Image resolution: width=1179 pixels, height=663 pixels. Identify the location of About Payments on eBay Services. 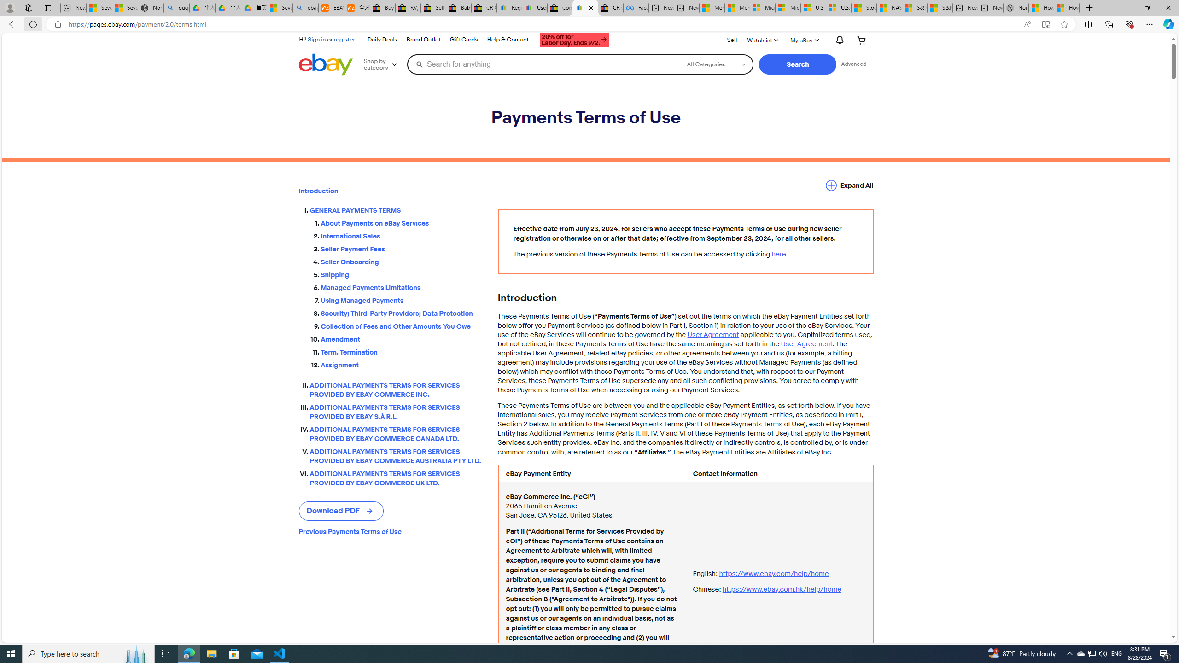
(402, 221).